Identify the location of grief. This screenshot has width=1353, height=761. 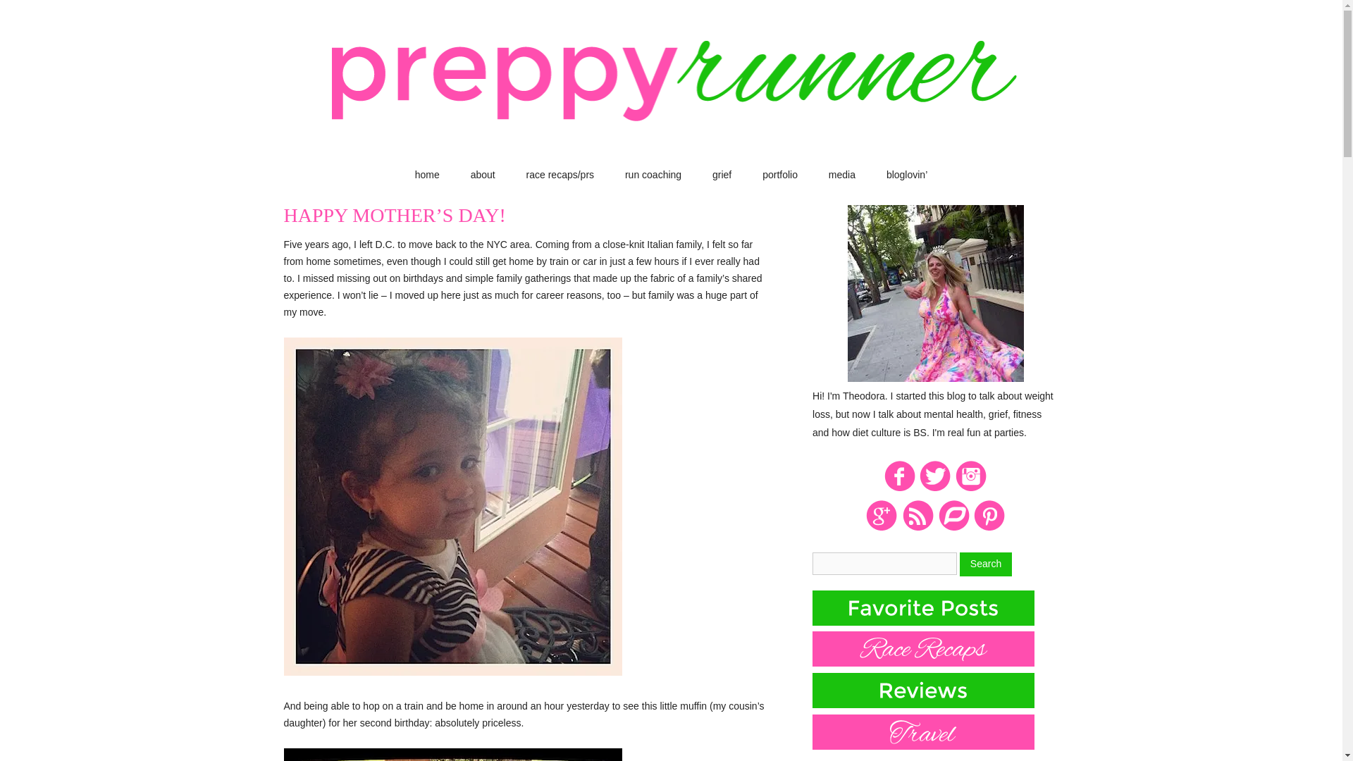
(722, 175).